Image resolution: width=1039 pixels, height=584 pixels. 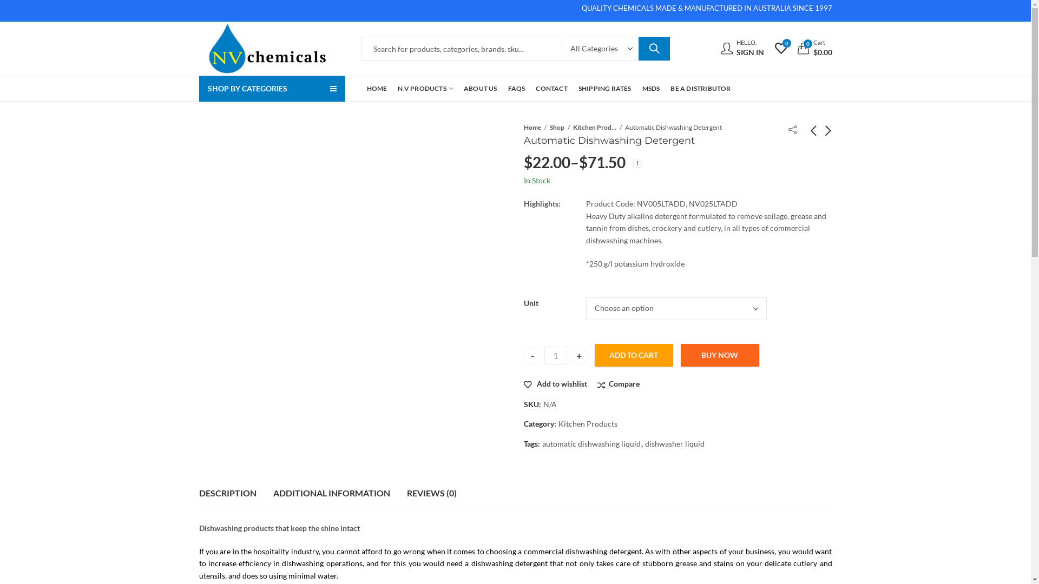 What do you see at coordinates (633, 355) in the screenshot?
I see `ADD TO CART` at bounding box center [633, 355].